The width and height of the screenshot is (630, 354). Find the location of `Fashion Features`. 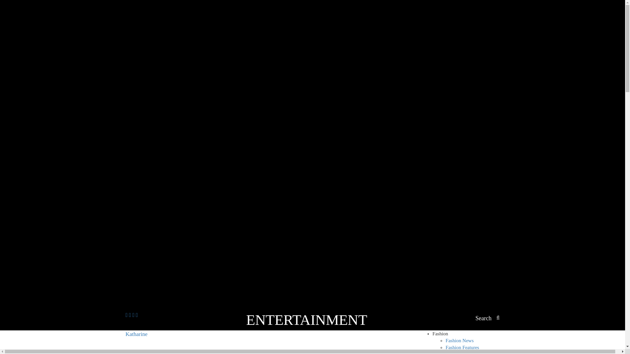

Fashion Features is located at coordinates (462, 347).